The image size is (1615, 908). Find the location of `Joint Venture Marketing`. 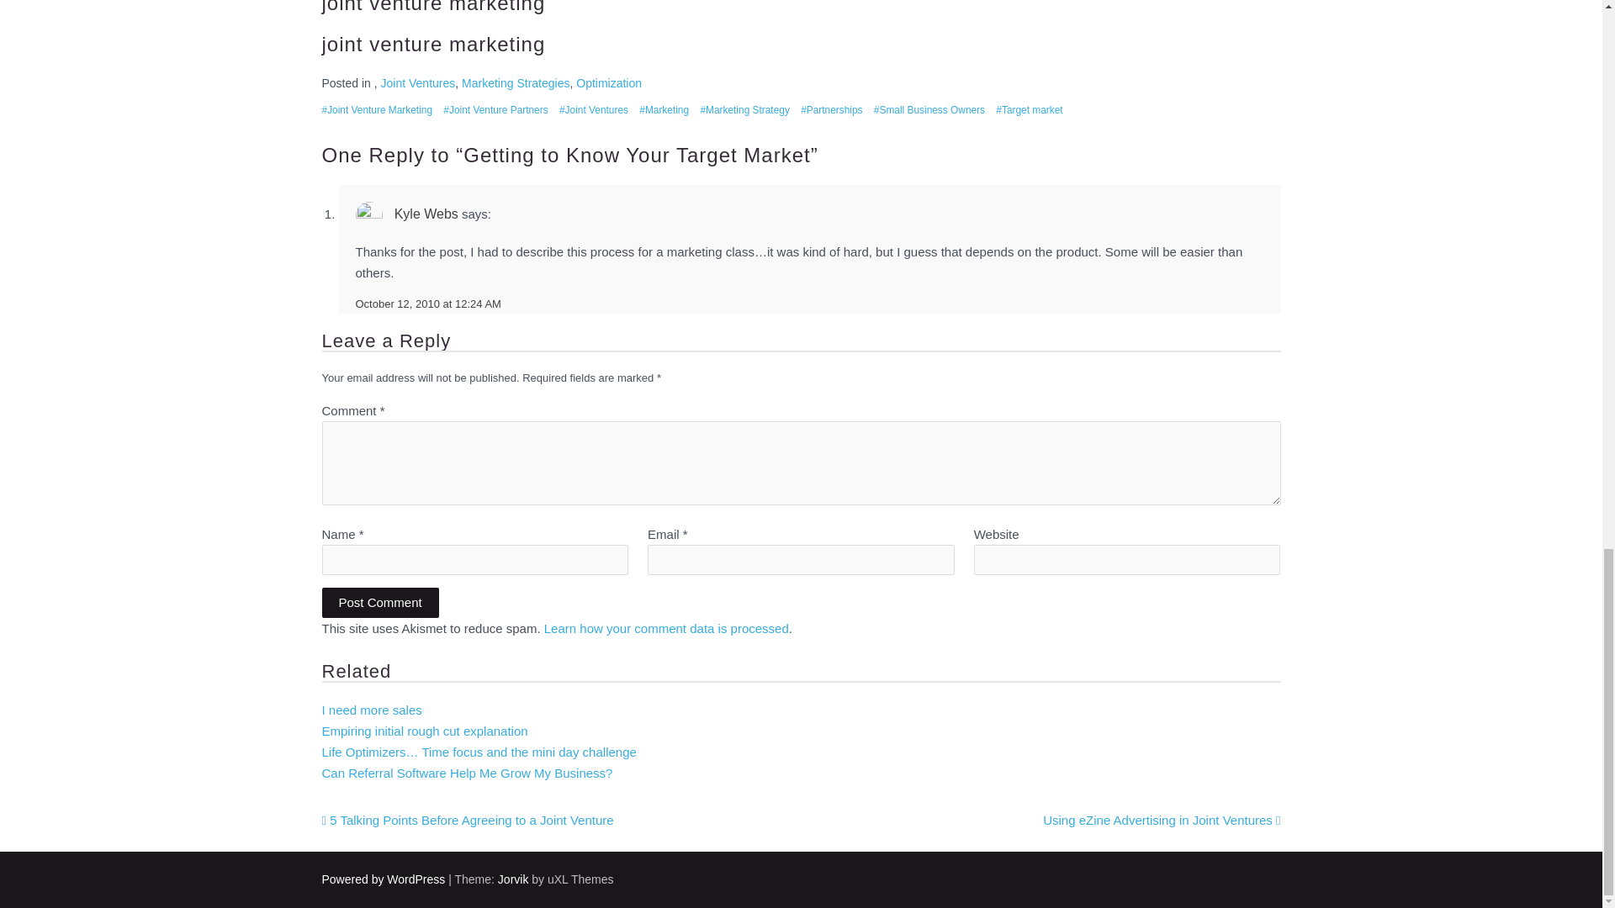

Joint Venture Marketing is located at coordinates (377, 110).